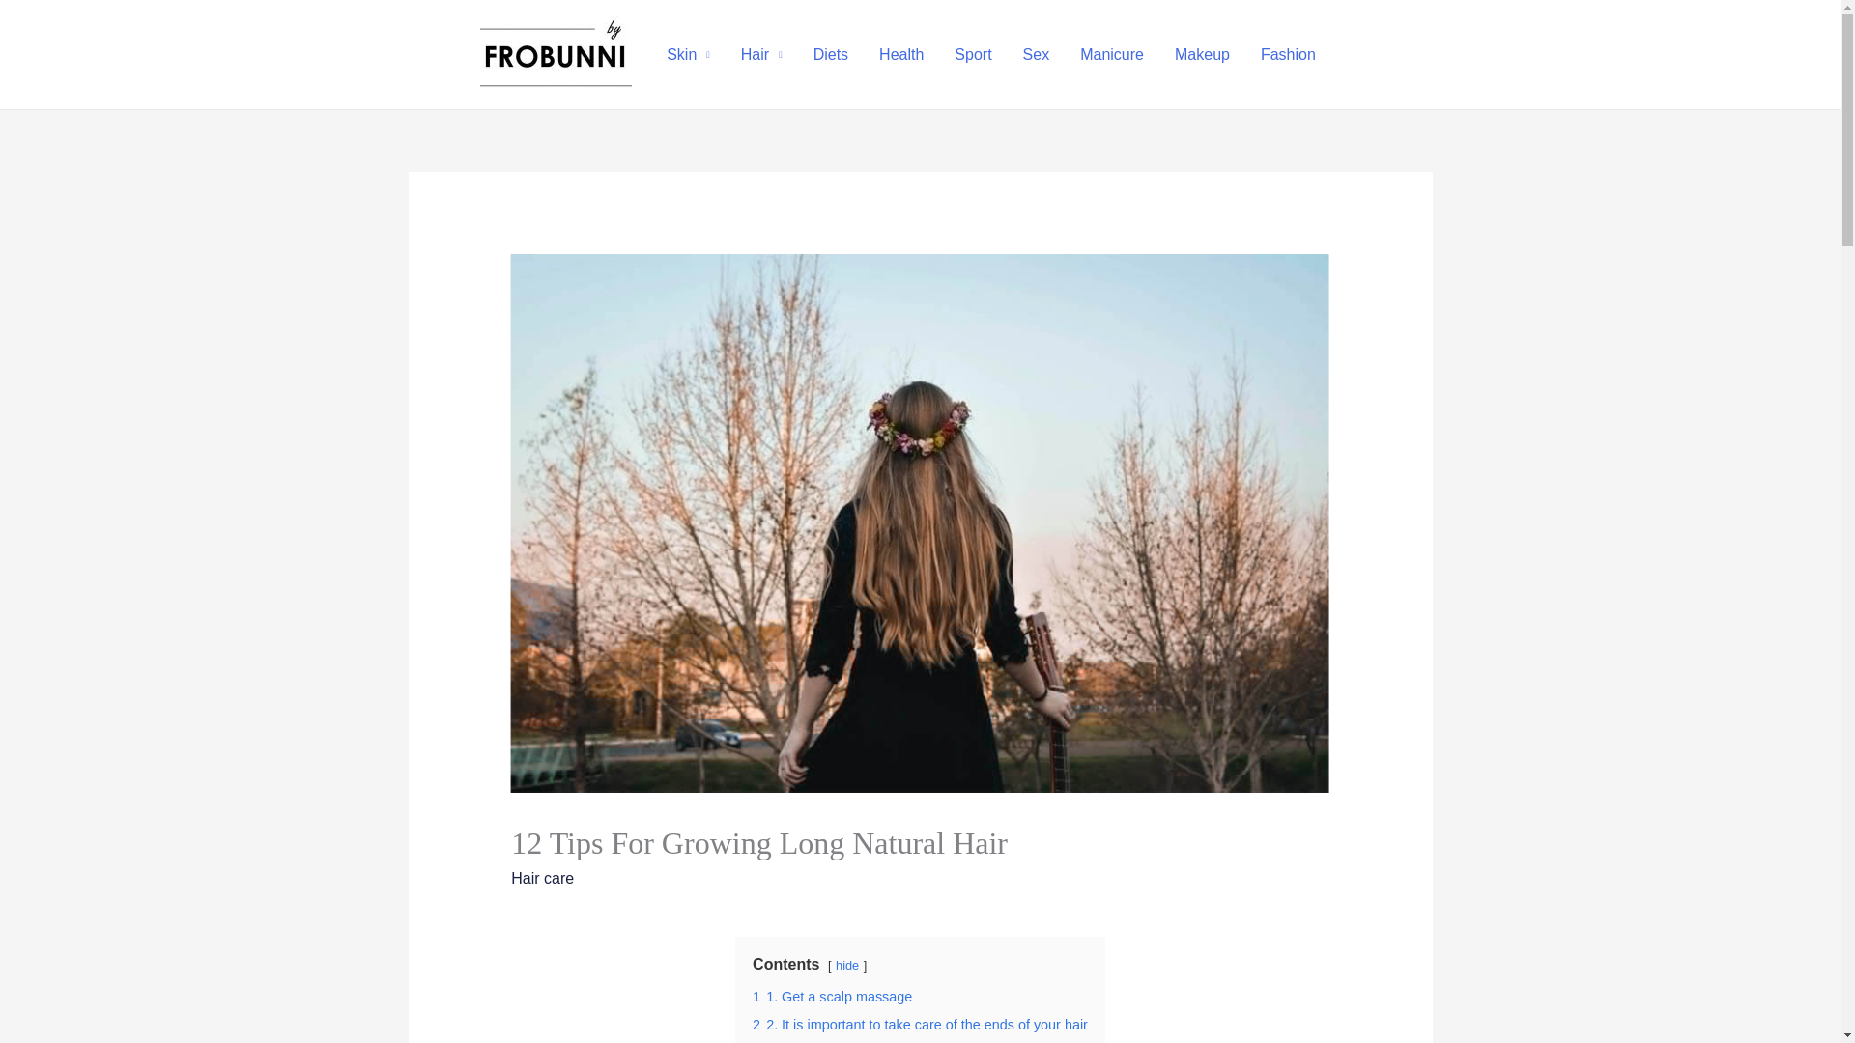 The image size is (1855, 1043). Describe the element at coordinates (972, 54) in the screenshot. I see `Sport` at that location.